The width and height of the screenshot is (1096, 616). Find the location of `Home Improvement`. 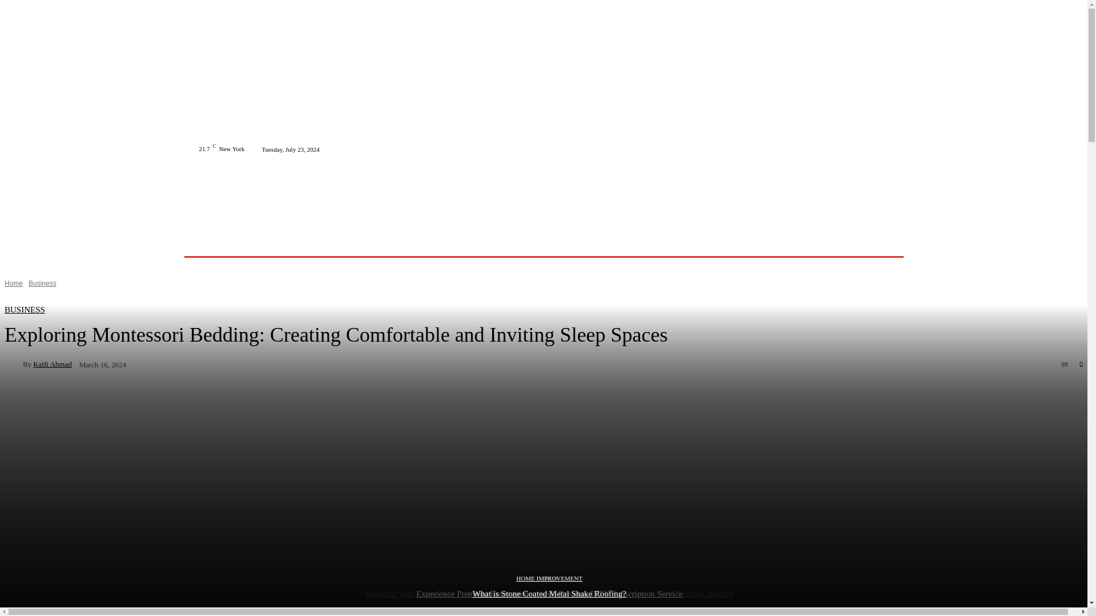

Home Improvement is located at coordinates (395, 242).